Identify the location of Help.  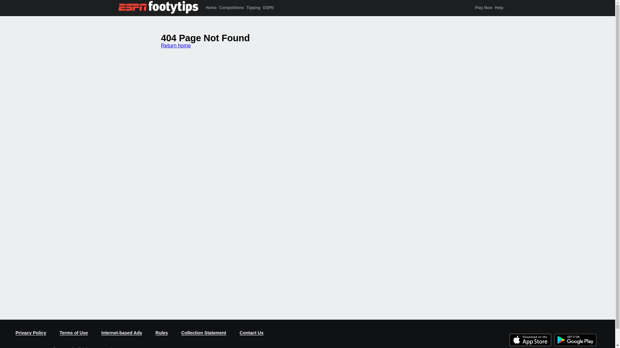
(499, 8).